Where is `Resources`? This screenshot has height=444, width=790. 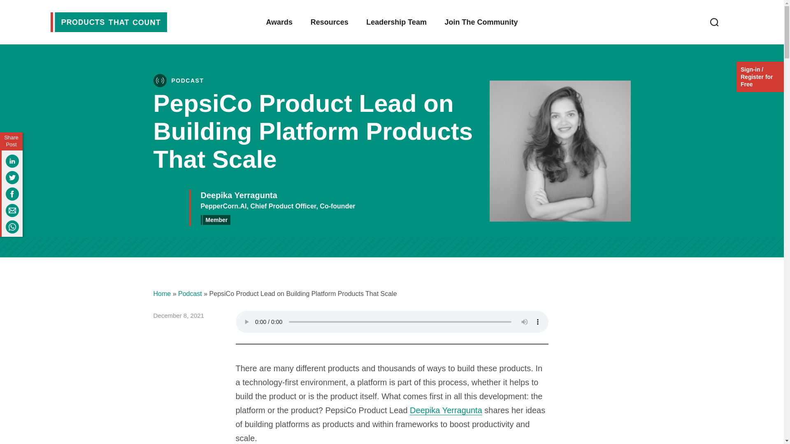
Resources is located at coordinates (329, 25).